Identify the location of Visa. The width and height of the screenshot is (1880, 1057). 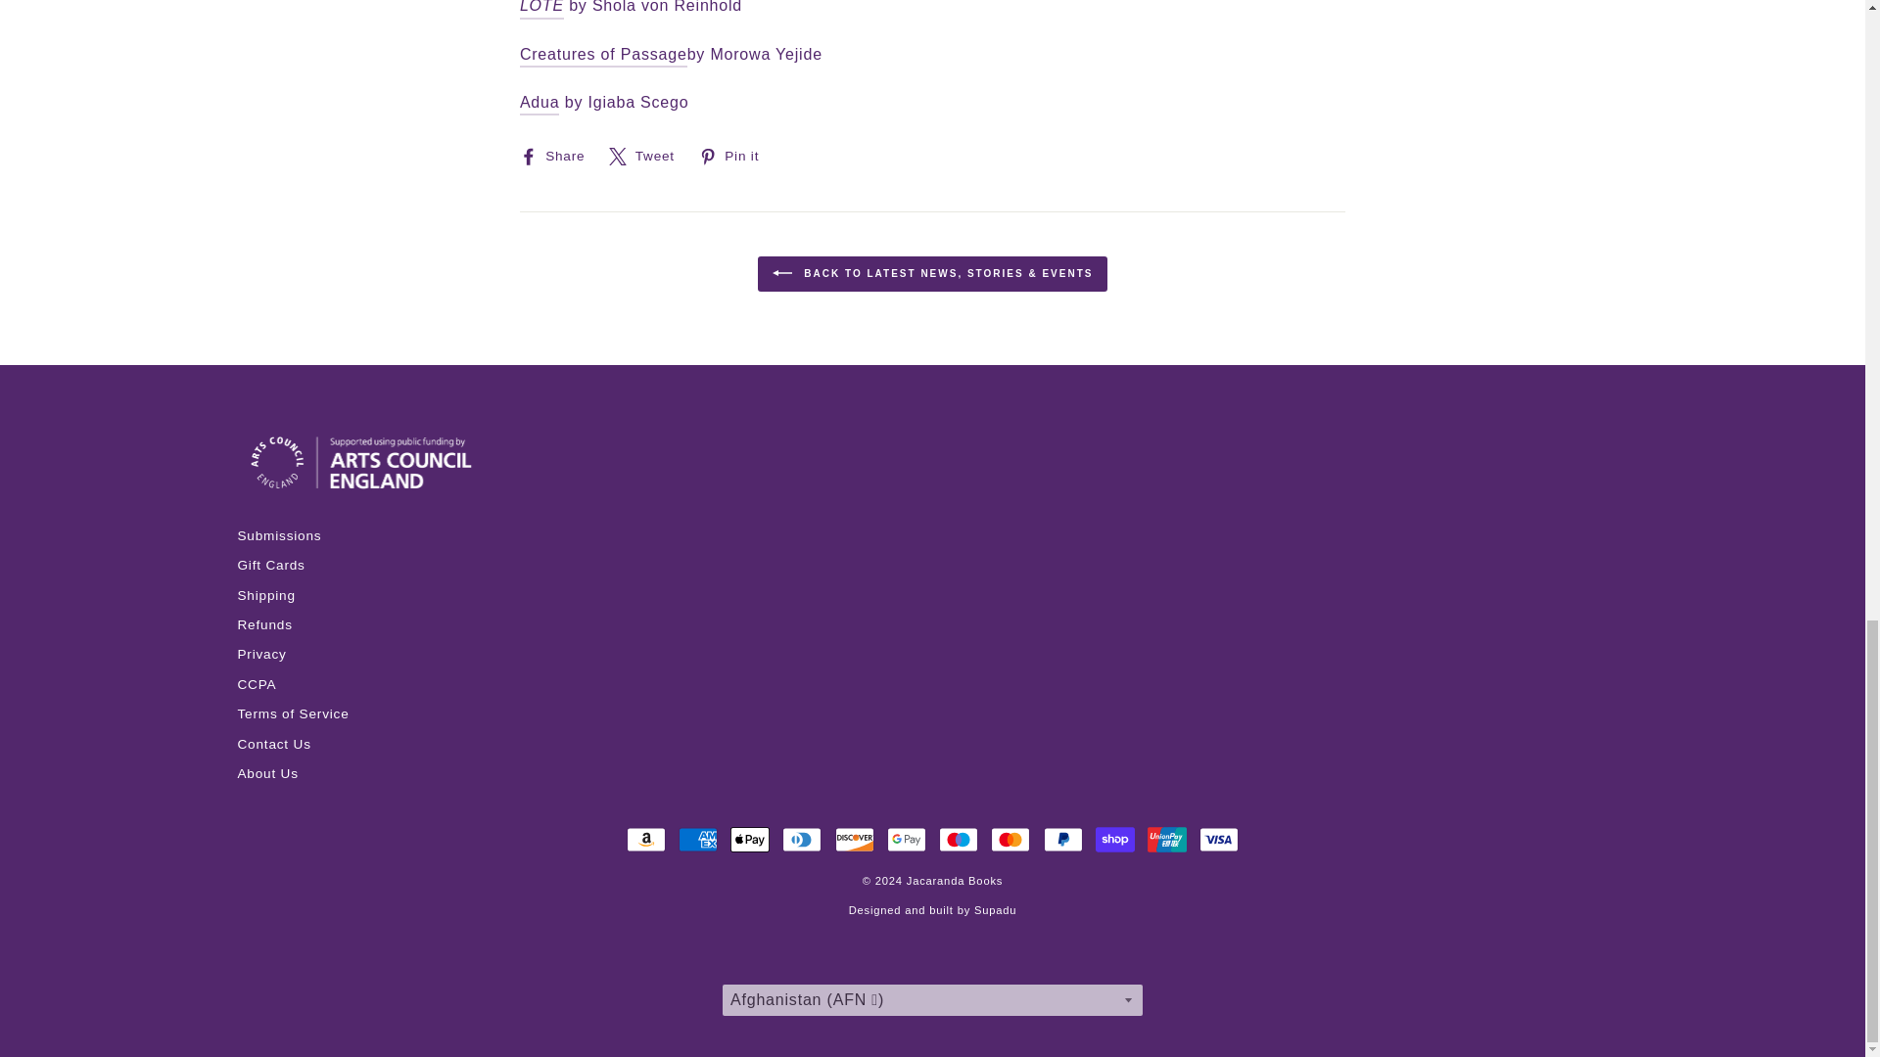
(1218, 840).